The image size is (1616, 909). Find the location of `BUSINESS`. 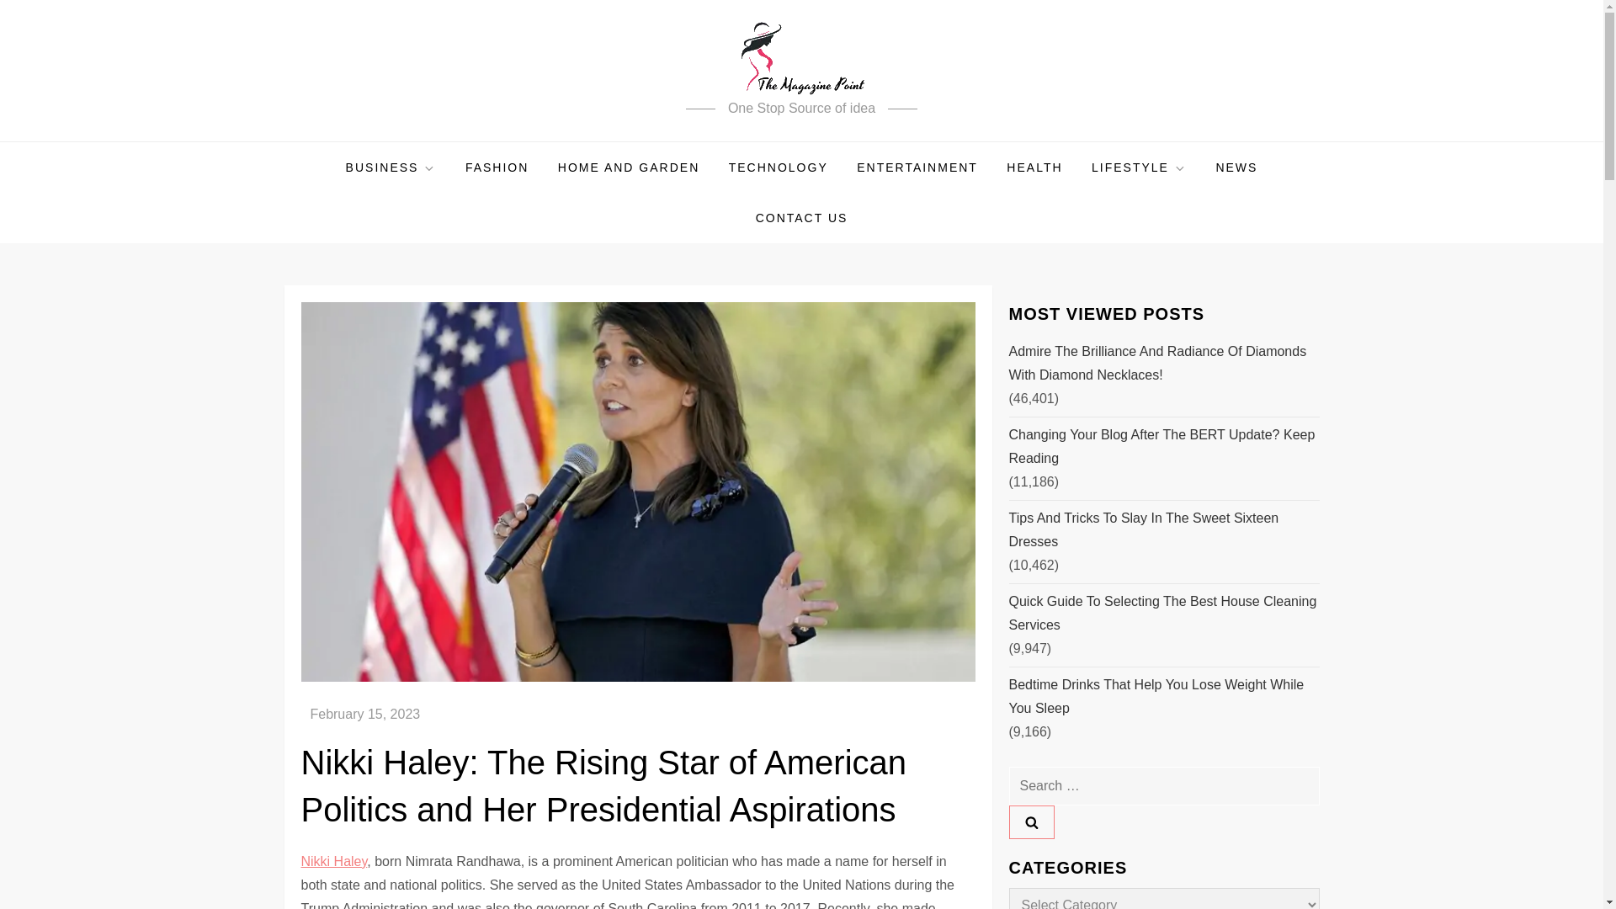

BUSINESS is located at coordinates (391, 167).